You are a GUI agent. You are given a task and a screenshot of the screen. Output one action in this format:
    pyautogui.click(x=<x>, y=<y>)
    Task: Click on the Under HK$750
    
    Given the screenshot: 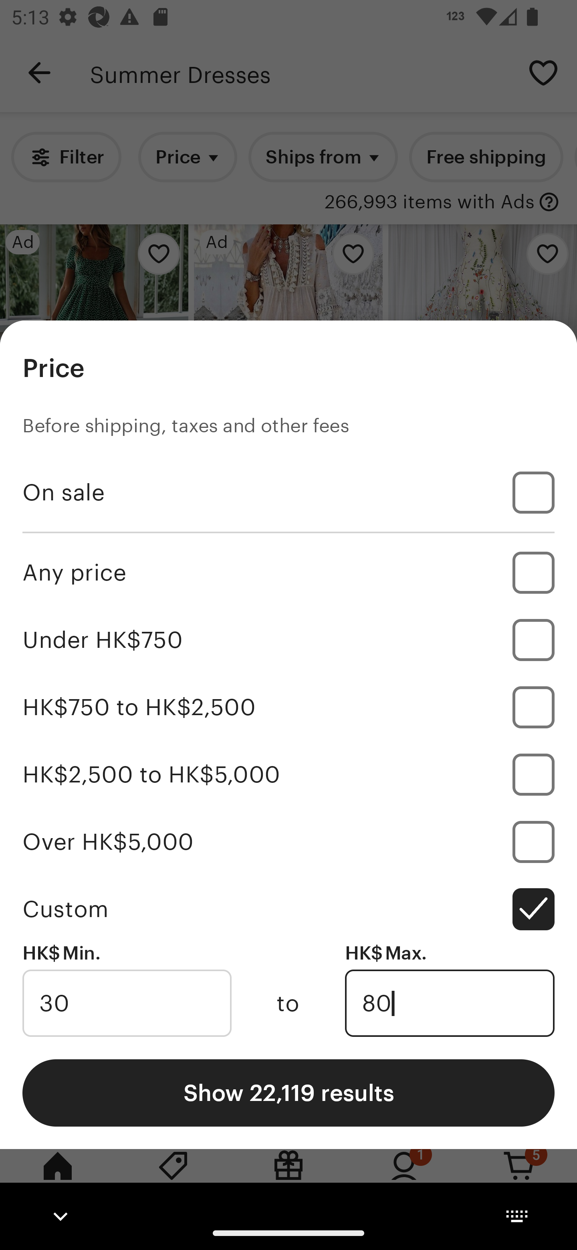 What is the action you would take?
    pyautogui.click(x=288, y=640)
    